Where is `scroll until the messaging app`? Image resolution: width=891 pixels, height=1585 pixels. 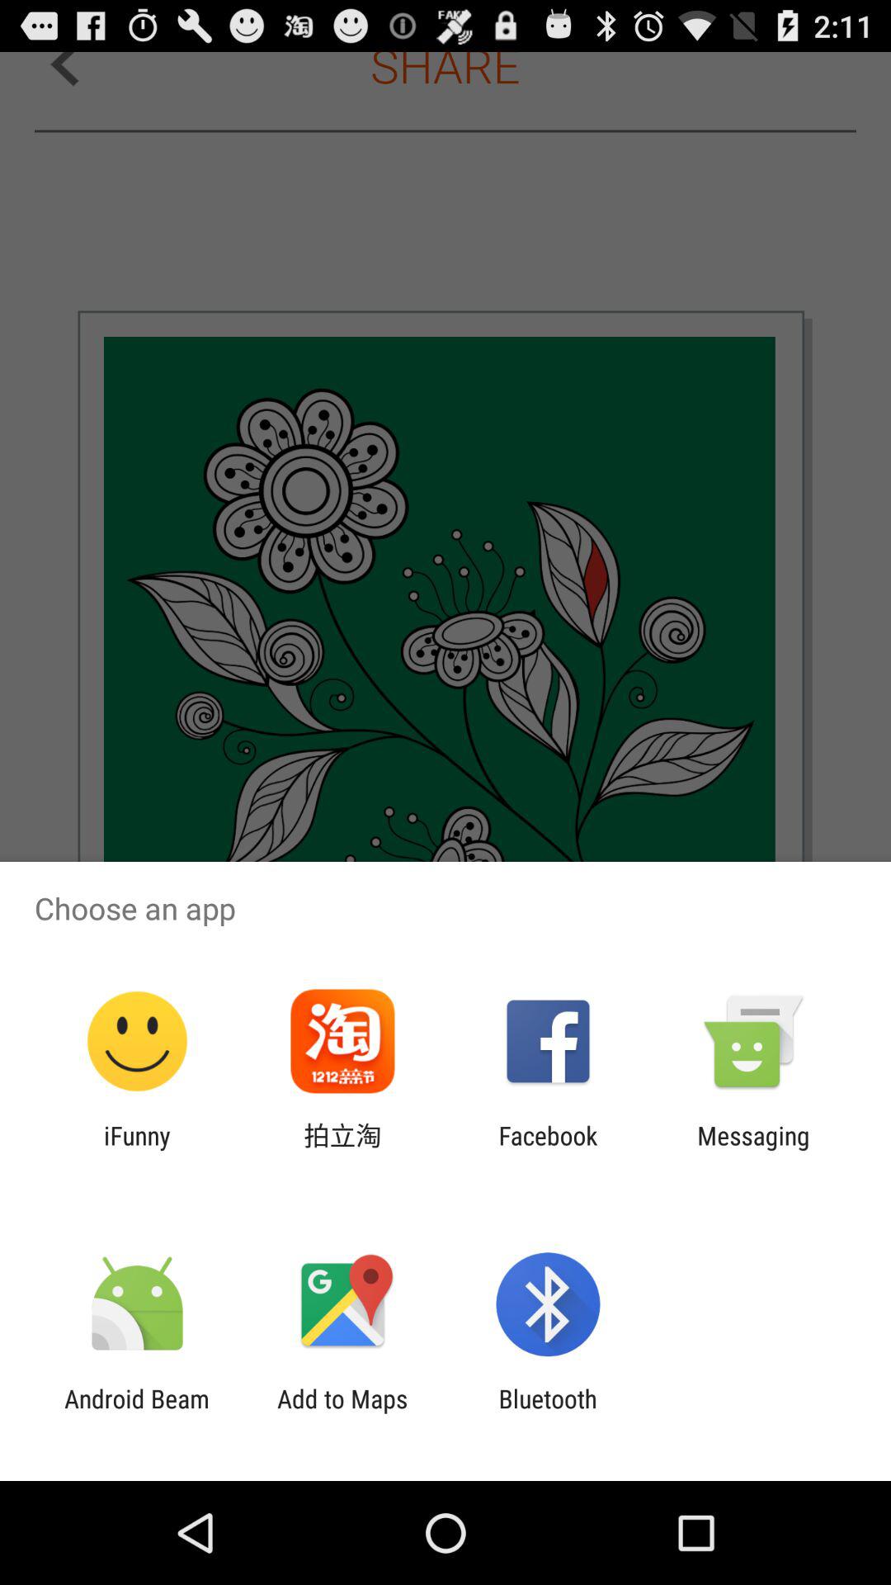 scroll until the messaging app is located at coordinates (753, 1150).